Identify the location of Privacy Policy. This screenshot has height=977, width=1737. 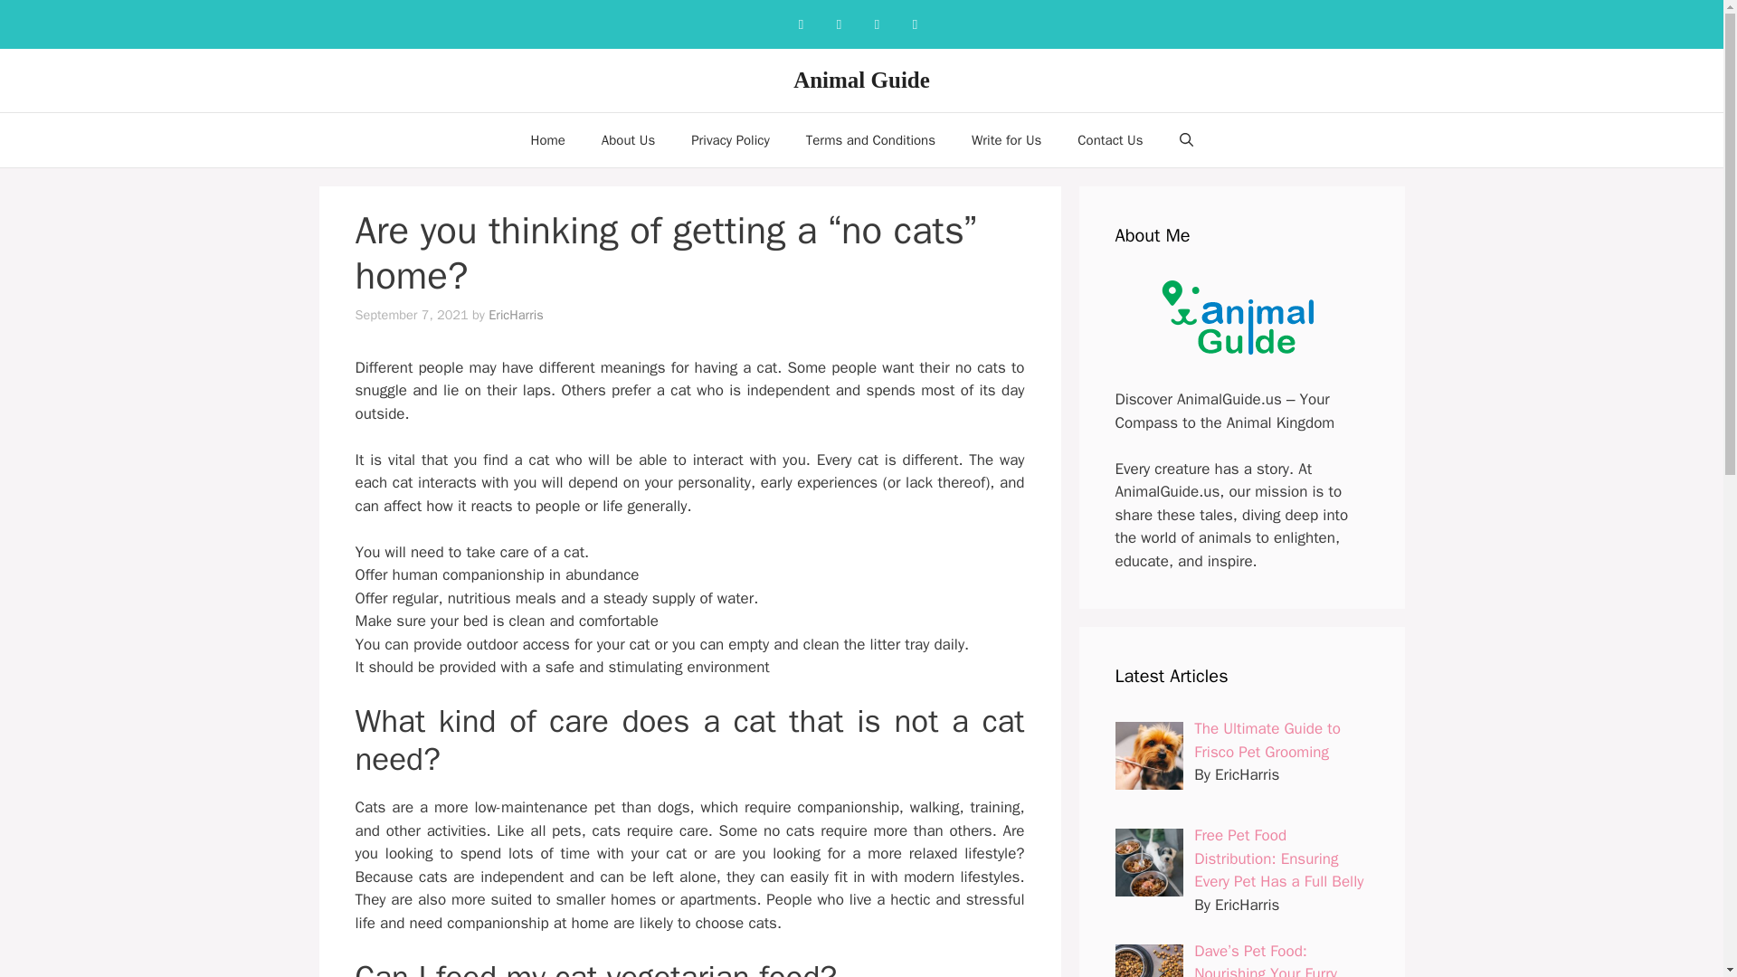
(731, 139).